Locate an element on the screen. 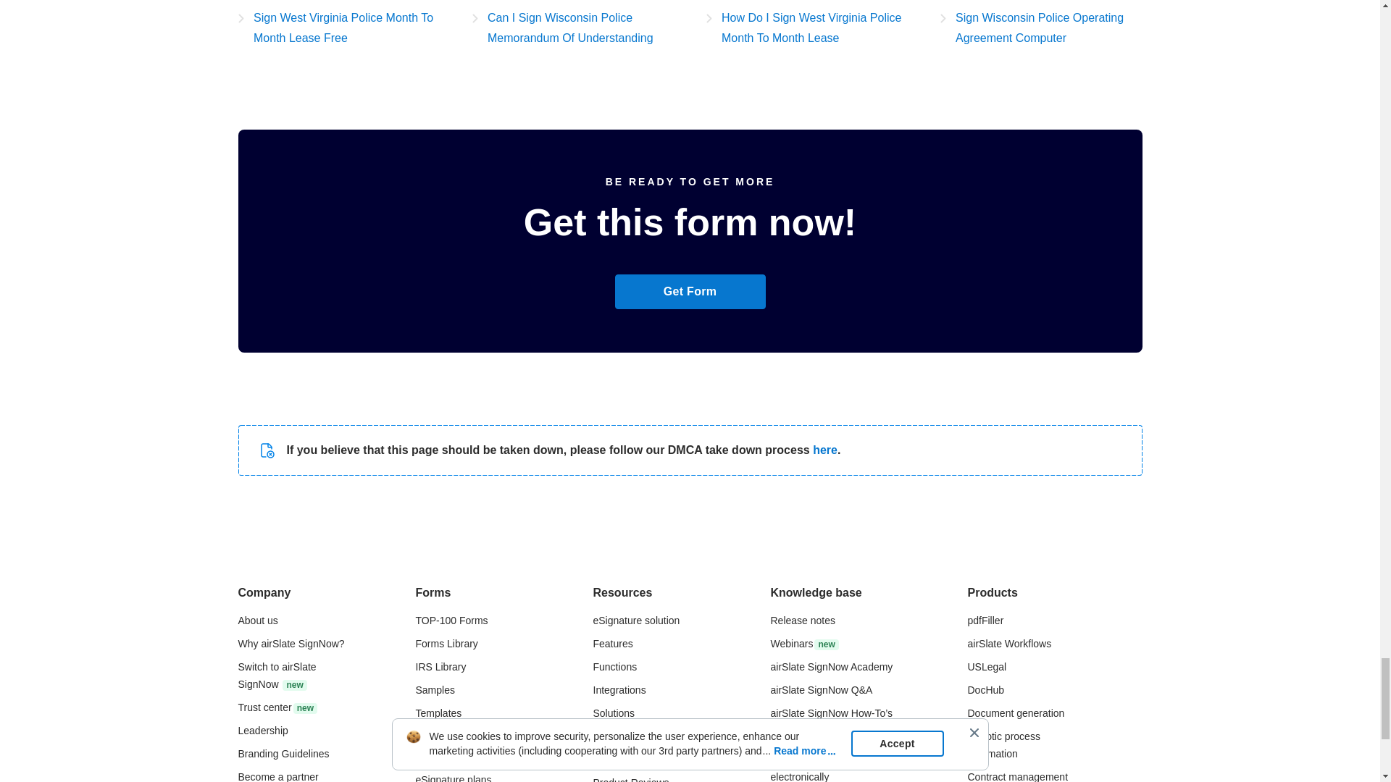 This screenshot has height=782, width=1391. Go to the  airSlate signNow  forms library page is located at coordinates (447, 644).